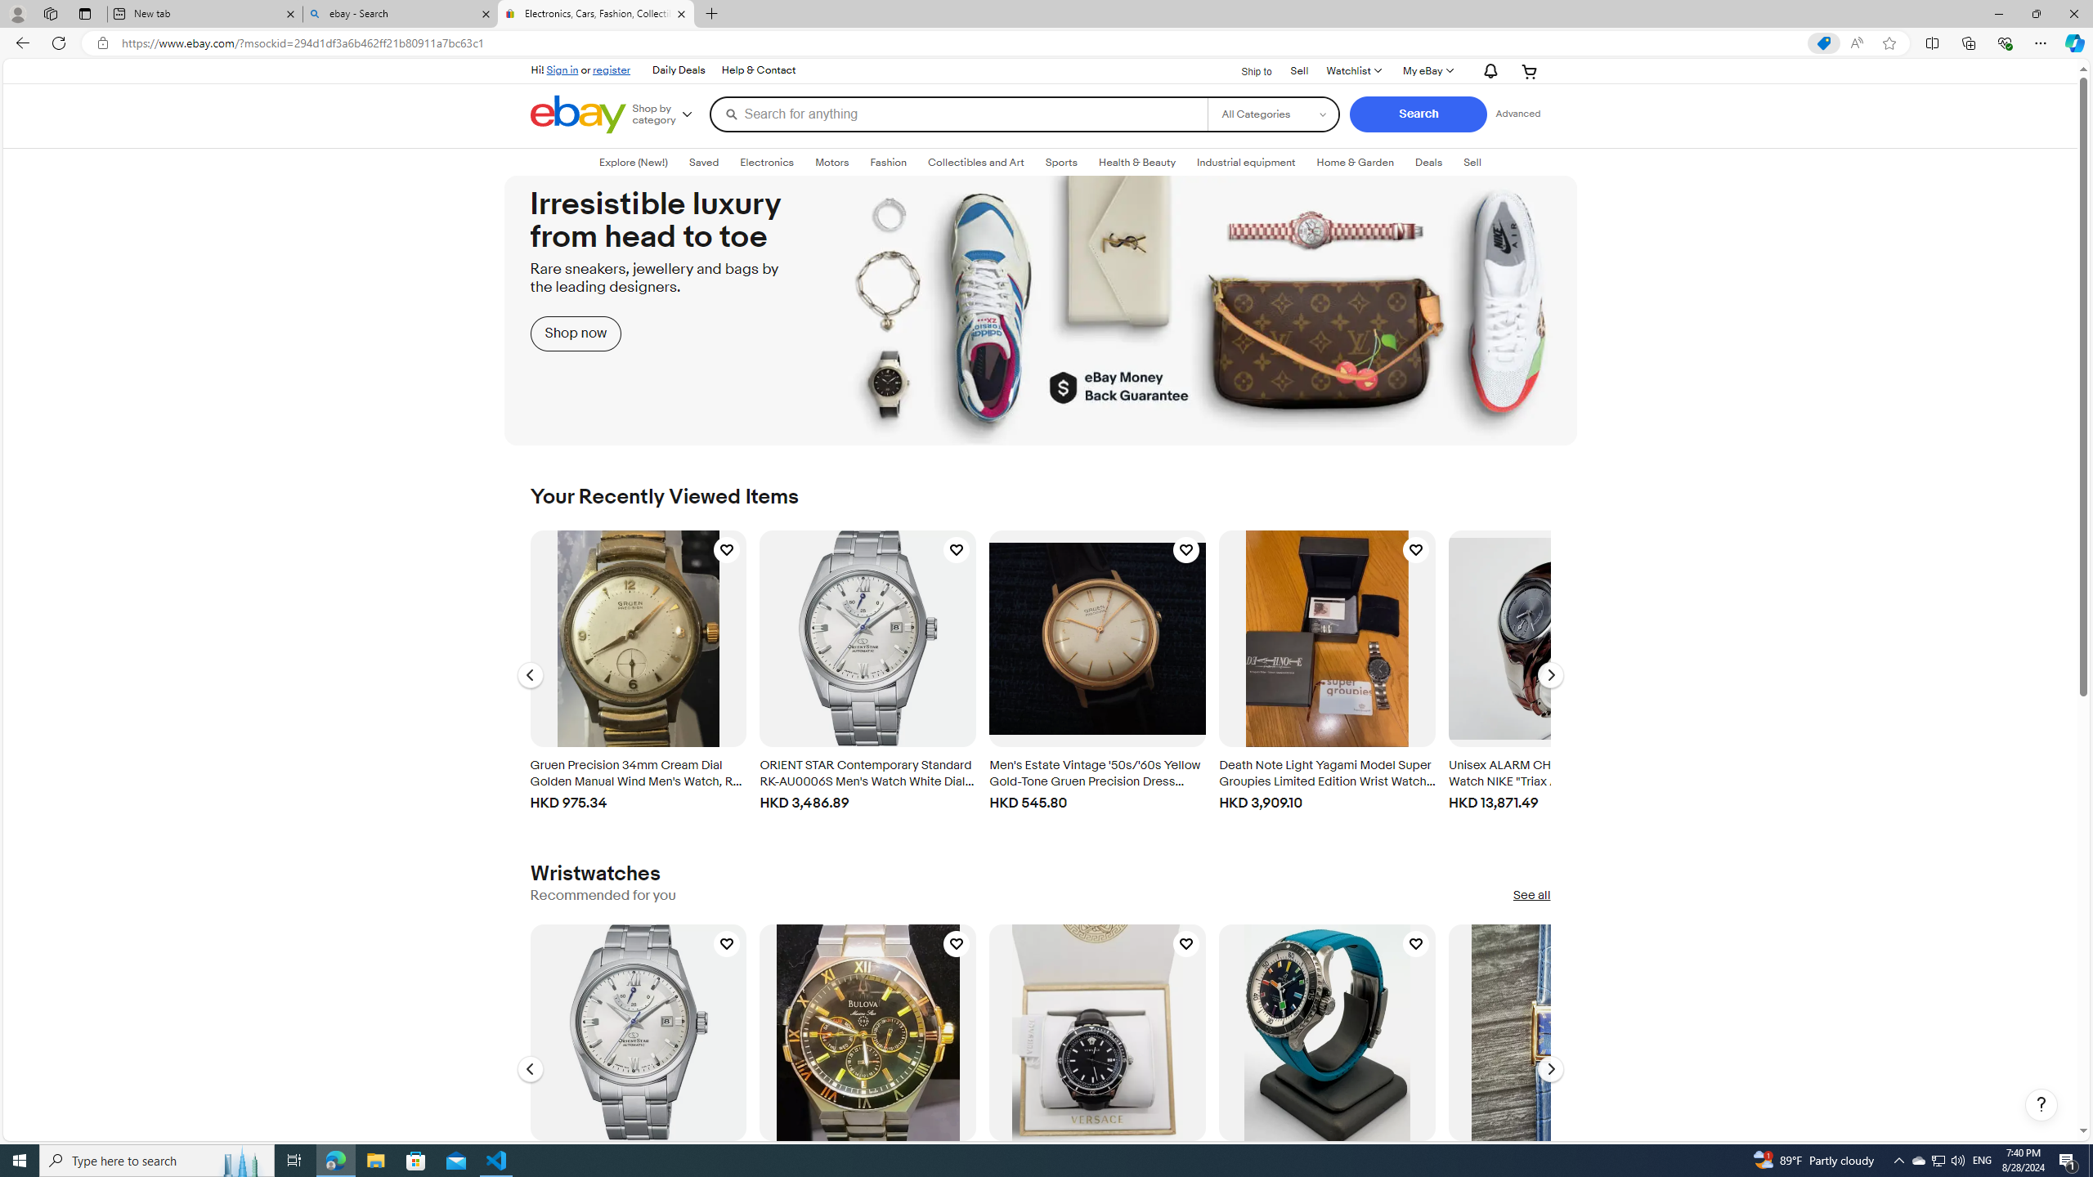  What do you see at coordinates (1299, 69) in the screenshot?
I see `AutomationID: gh-p-2` at bounding box center [1299, 69].